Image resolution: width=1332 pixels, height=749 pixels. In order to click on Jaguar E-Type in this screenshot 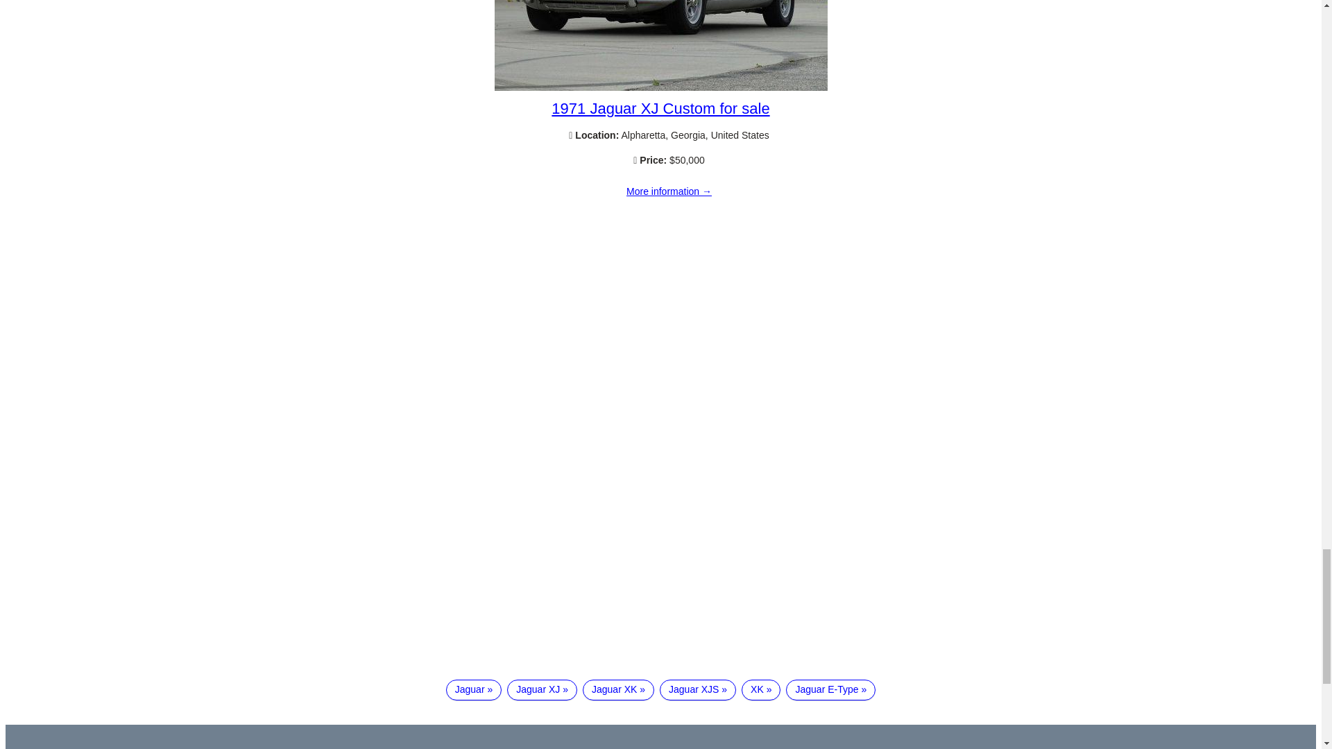, I will do `click(830, 689)`.